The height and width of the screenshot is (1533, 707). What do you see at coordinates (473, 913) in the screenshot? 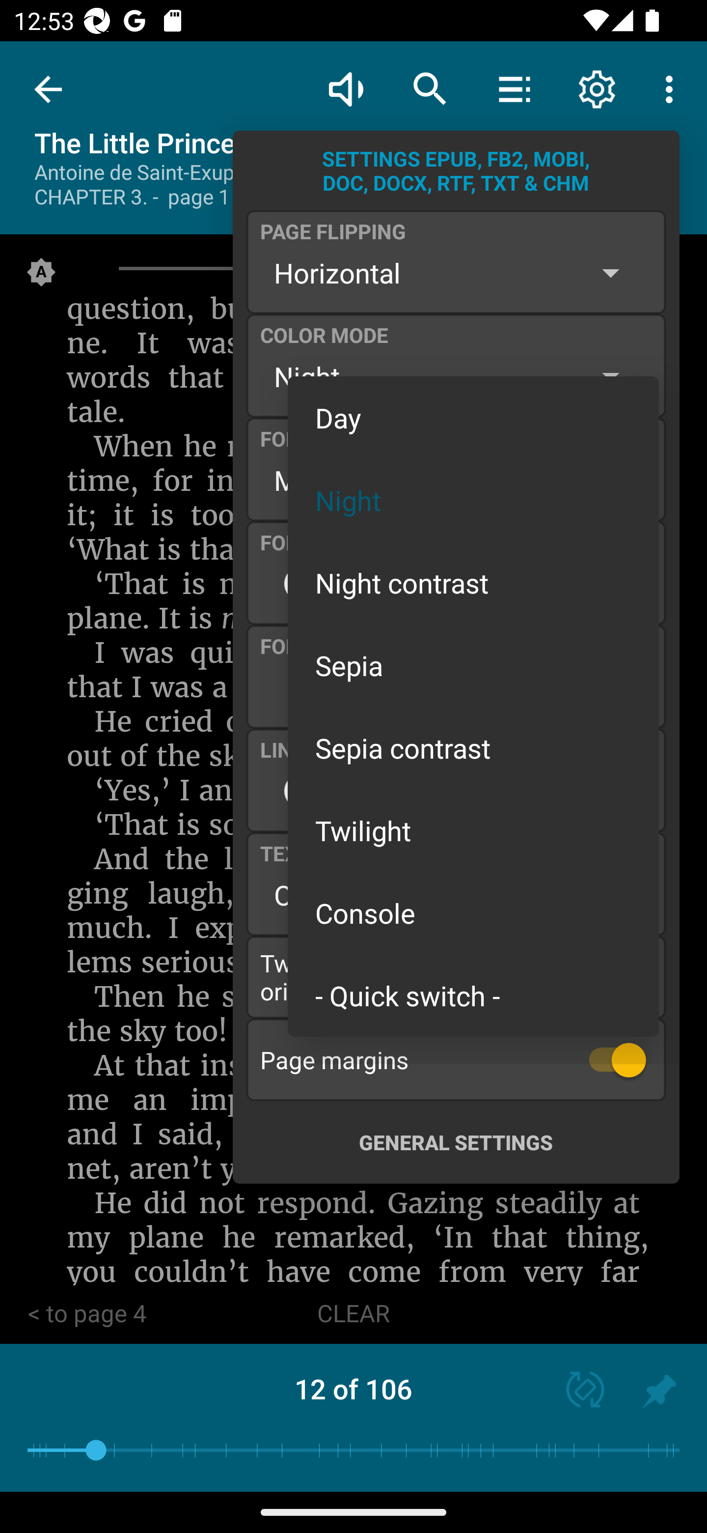
I see `Console` at bounding box center [473, 913].